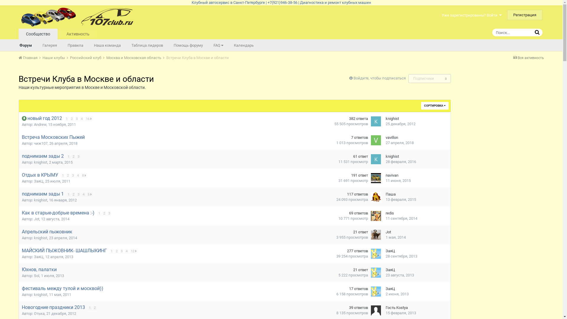 The height and width of the screenshot is (319, 567). What do you see at coordinates (79, 157) in the screenshot?
I see `3` at bounding box center [79, 157].